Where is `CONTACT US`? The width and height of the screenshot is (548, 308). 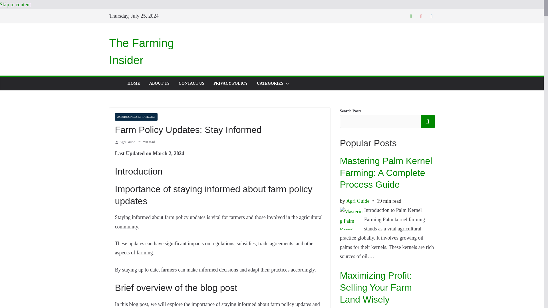 CONTACT US is located at coordinates (191, 83).